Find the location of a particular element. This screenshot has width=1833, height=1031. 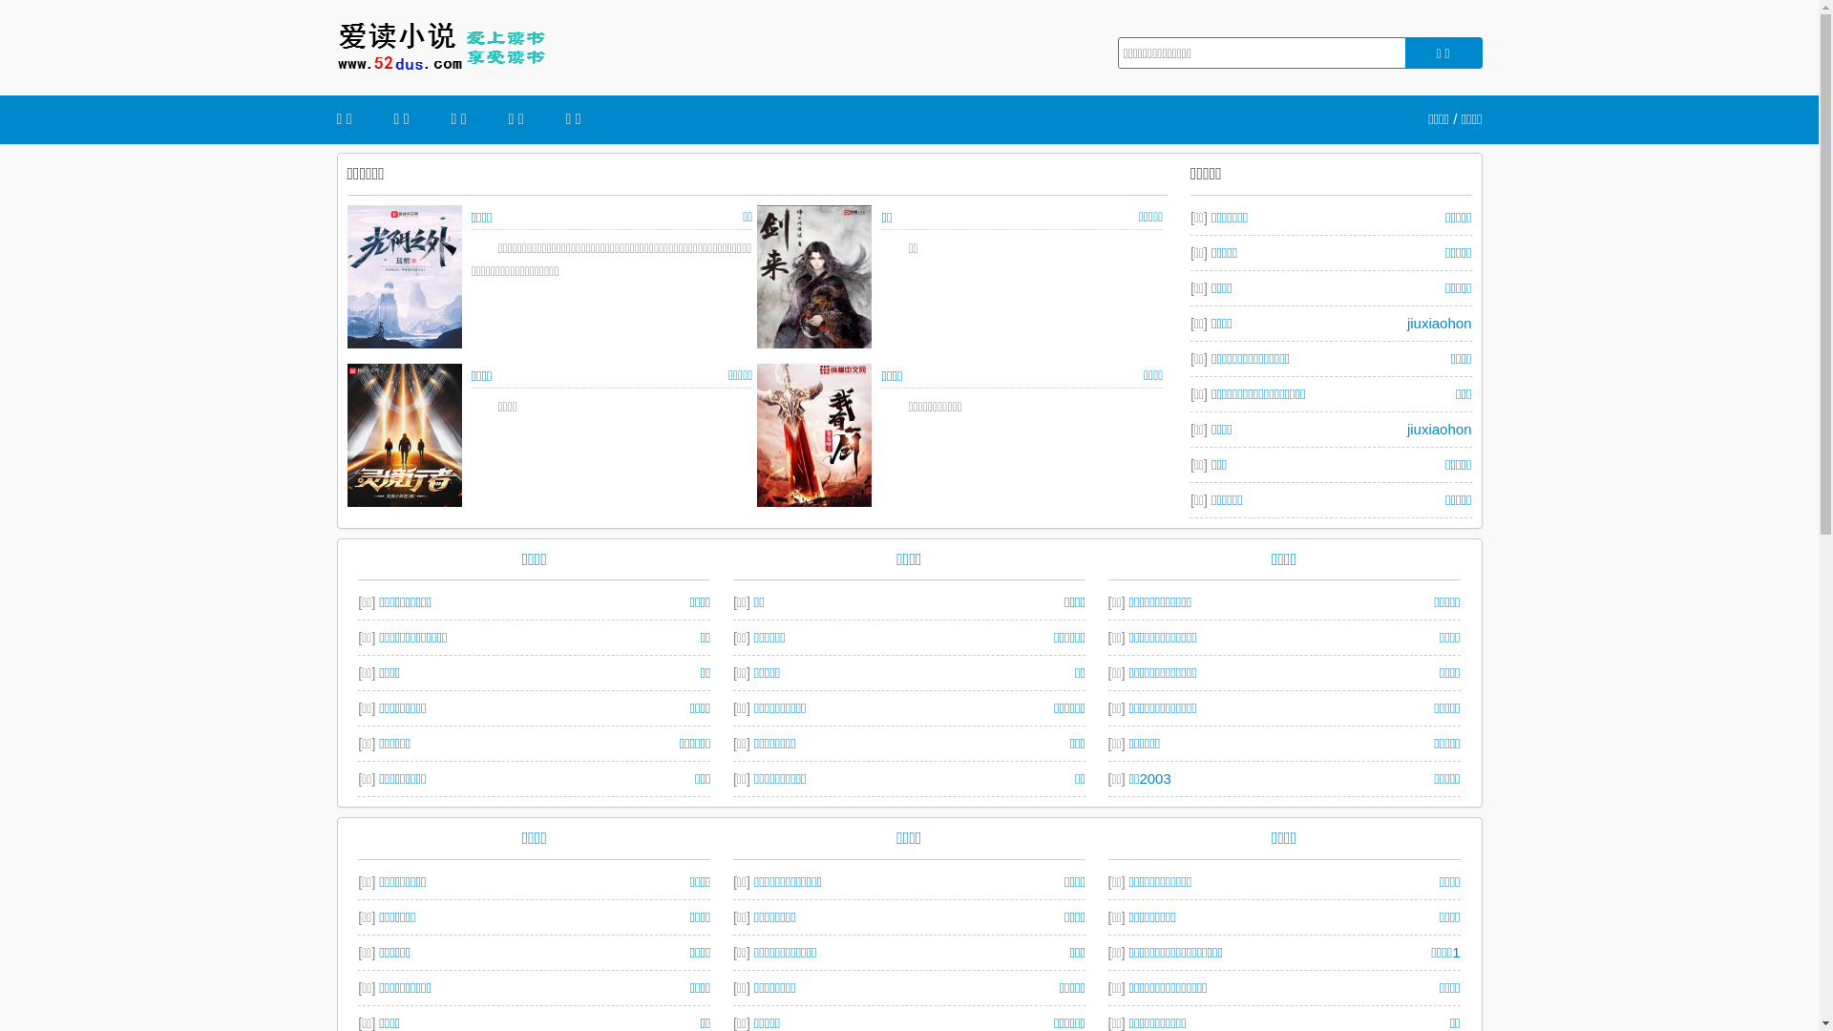

jiuxiaohon is located at coordinates (1440, 428).